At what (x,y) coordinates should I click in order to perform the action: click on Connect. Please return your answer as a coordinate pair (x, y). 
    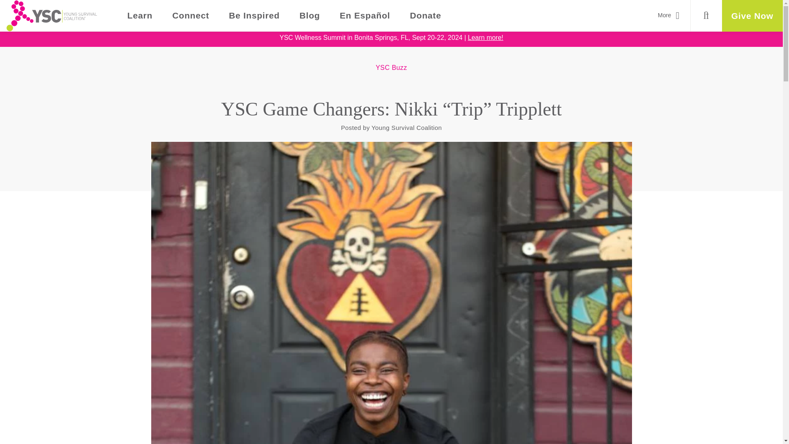
    Looking at the image, I should click on (191, 16).